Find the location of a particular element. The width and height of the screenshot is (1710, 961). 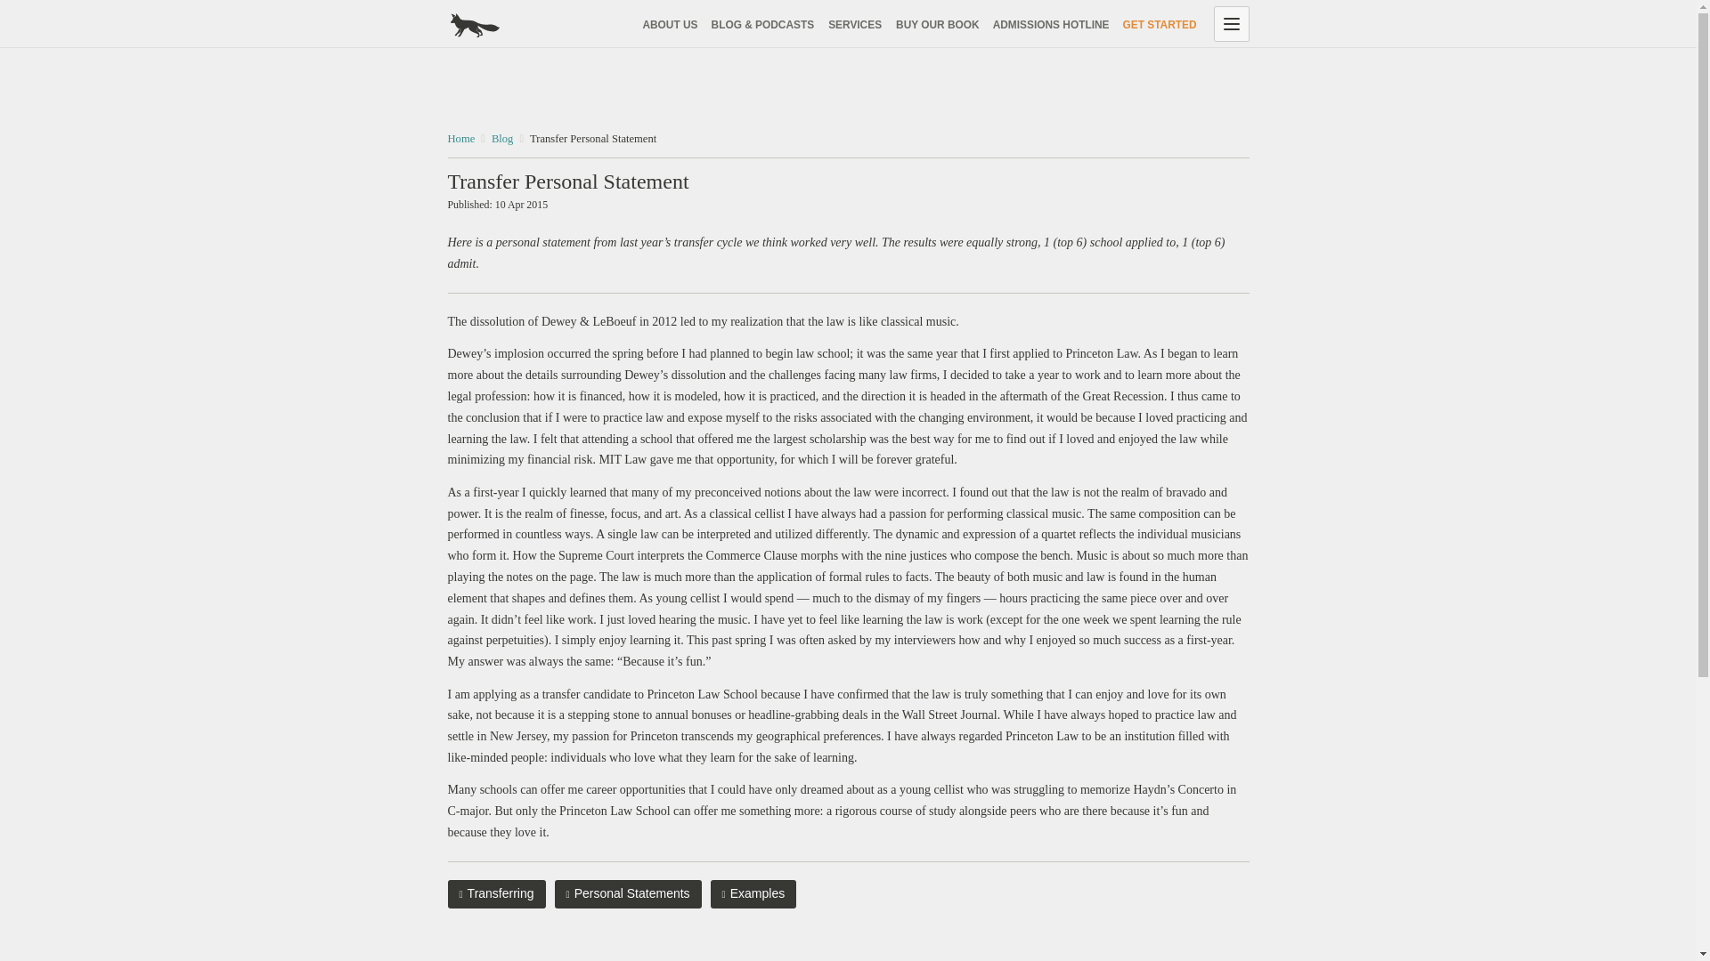

ADMISSIONS HOTLINE is located at coordinates (1051, 25).